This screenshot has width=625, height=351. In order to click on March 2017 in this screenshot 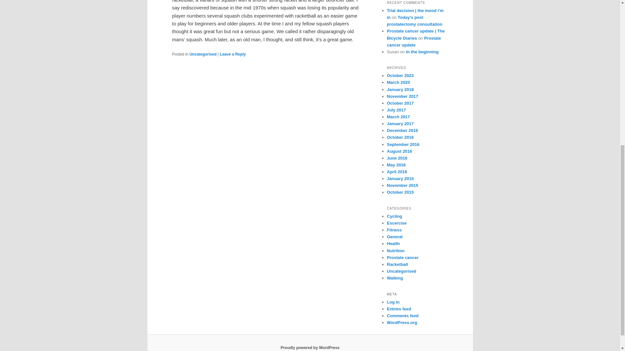, I will do `click(398, 117)`.